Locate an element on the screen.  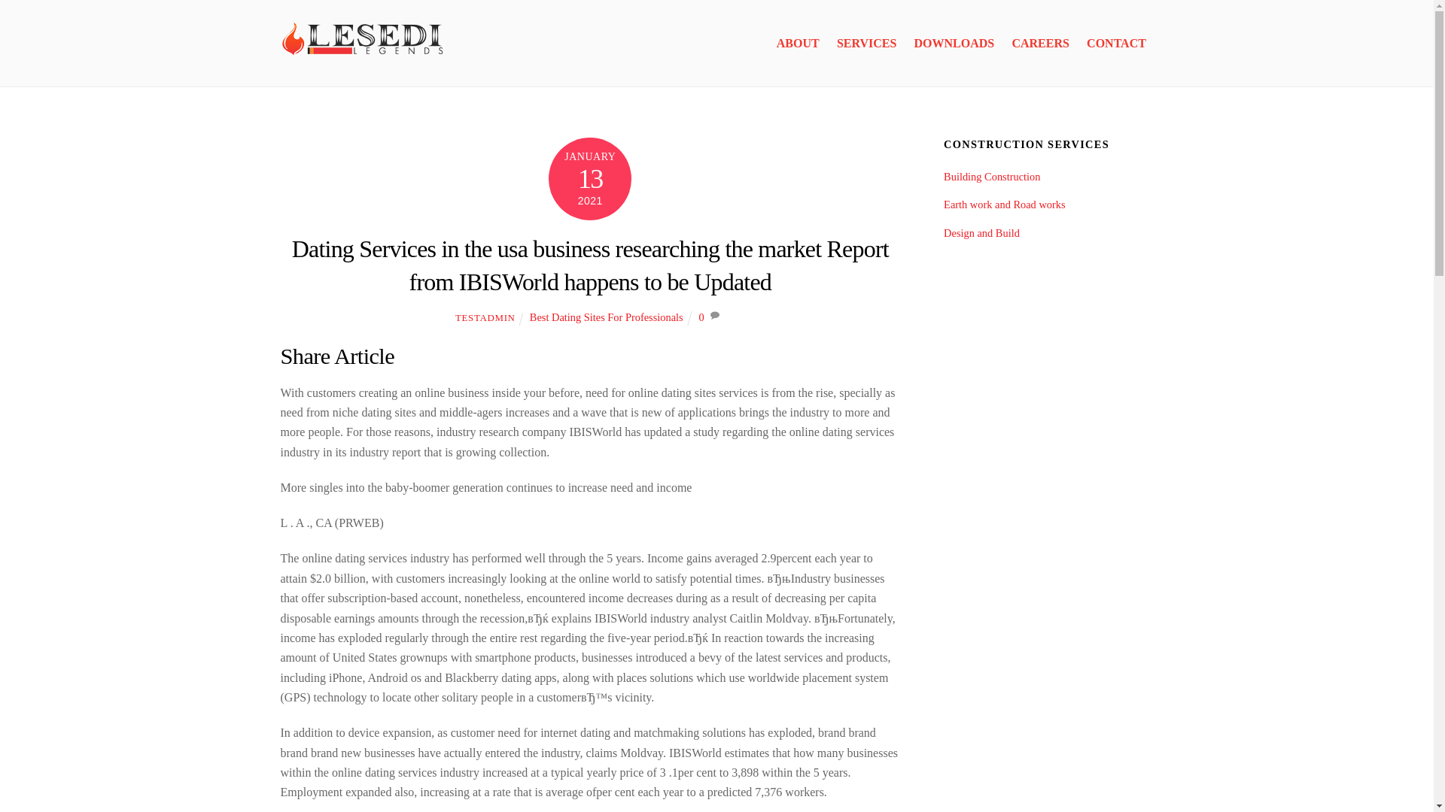
Building Construction is located at coordinates (992, 176).